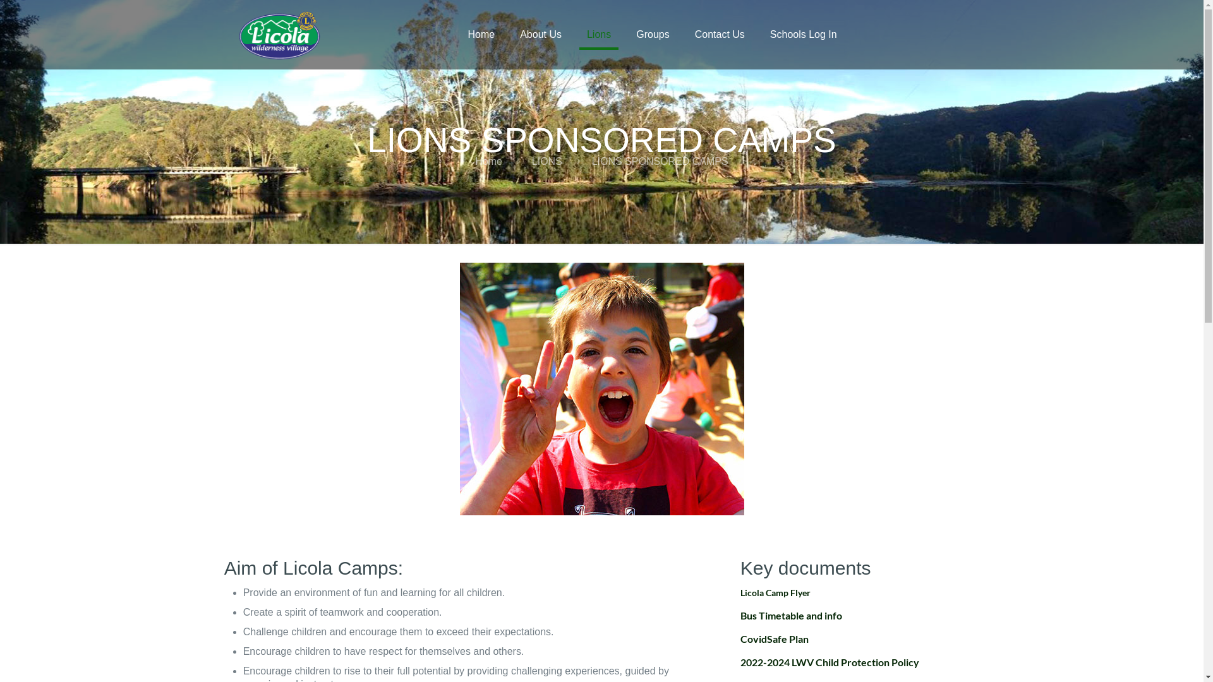 This screenshot has width=1213, height=682. I want to click on LIONS, so click(547, 162).